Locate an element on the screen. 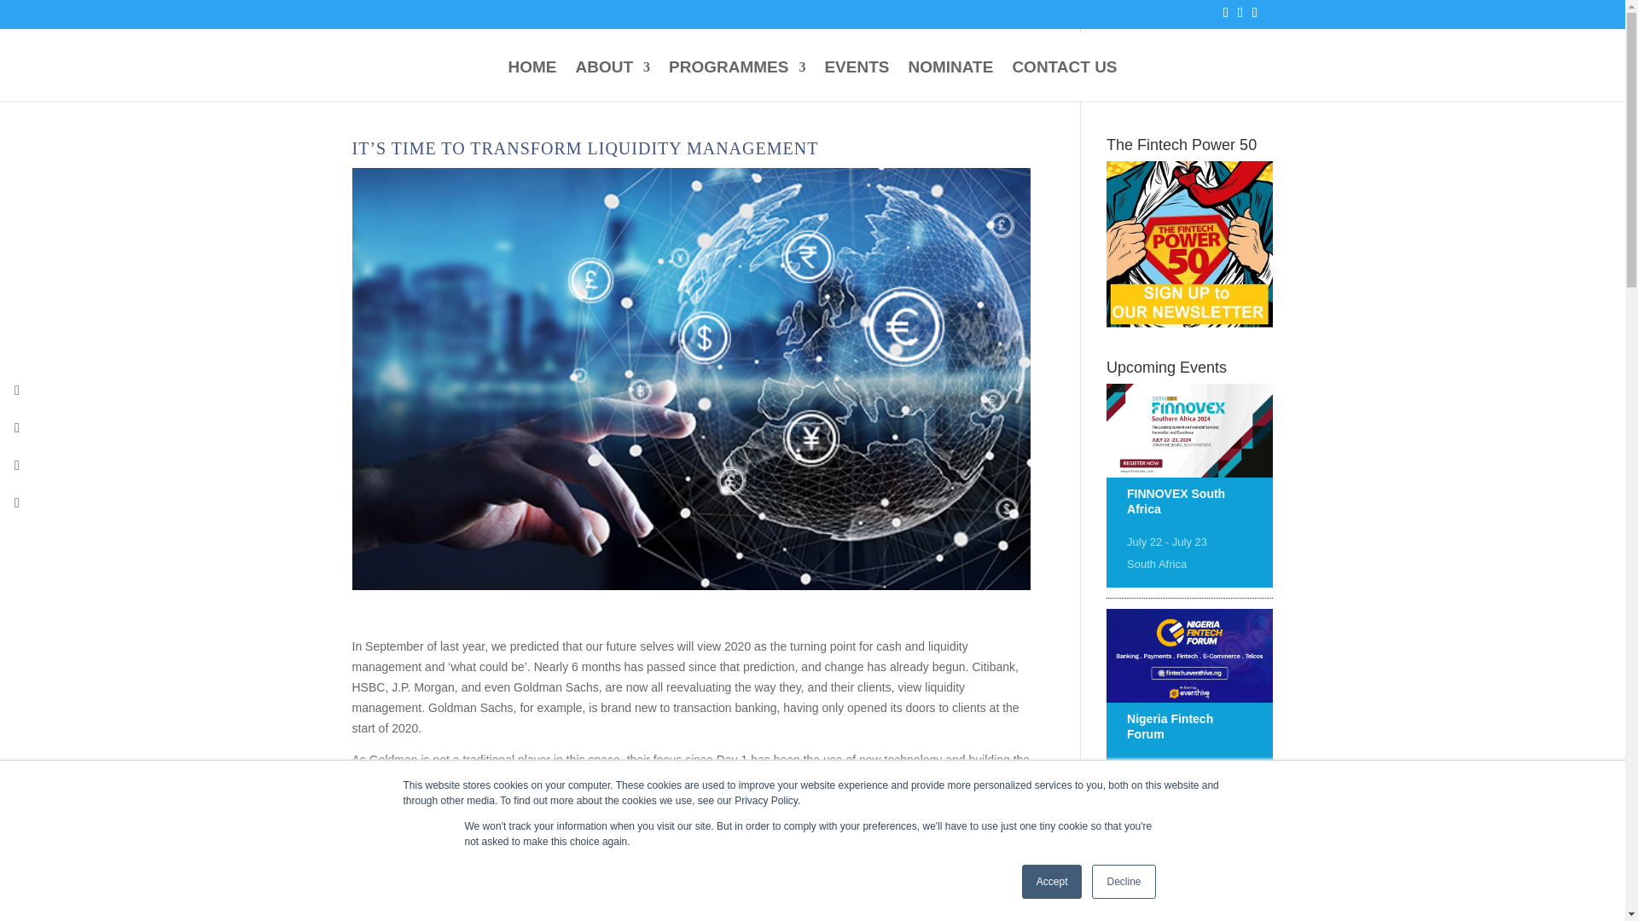  Decline is located at coordinates (1123, 882).